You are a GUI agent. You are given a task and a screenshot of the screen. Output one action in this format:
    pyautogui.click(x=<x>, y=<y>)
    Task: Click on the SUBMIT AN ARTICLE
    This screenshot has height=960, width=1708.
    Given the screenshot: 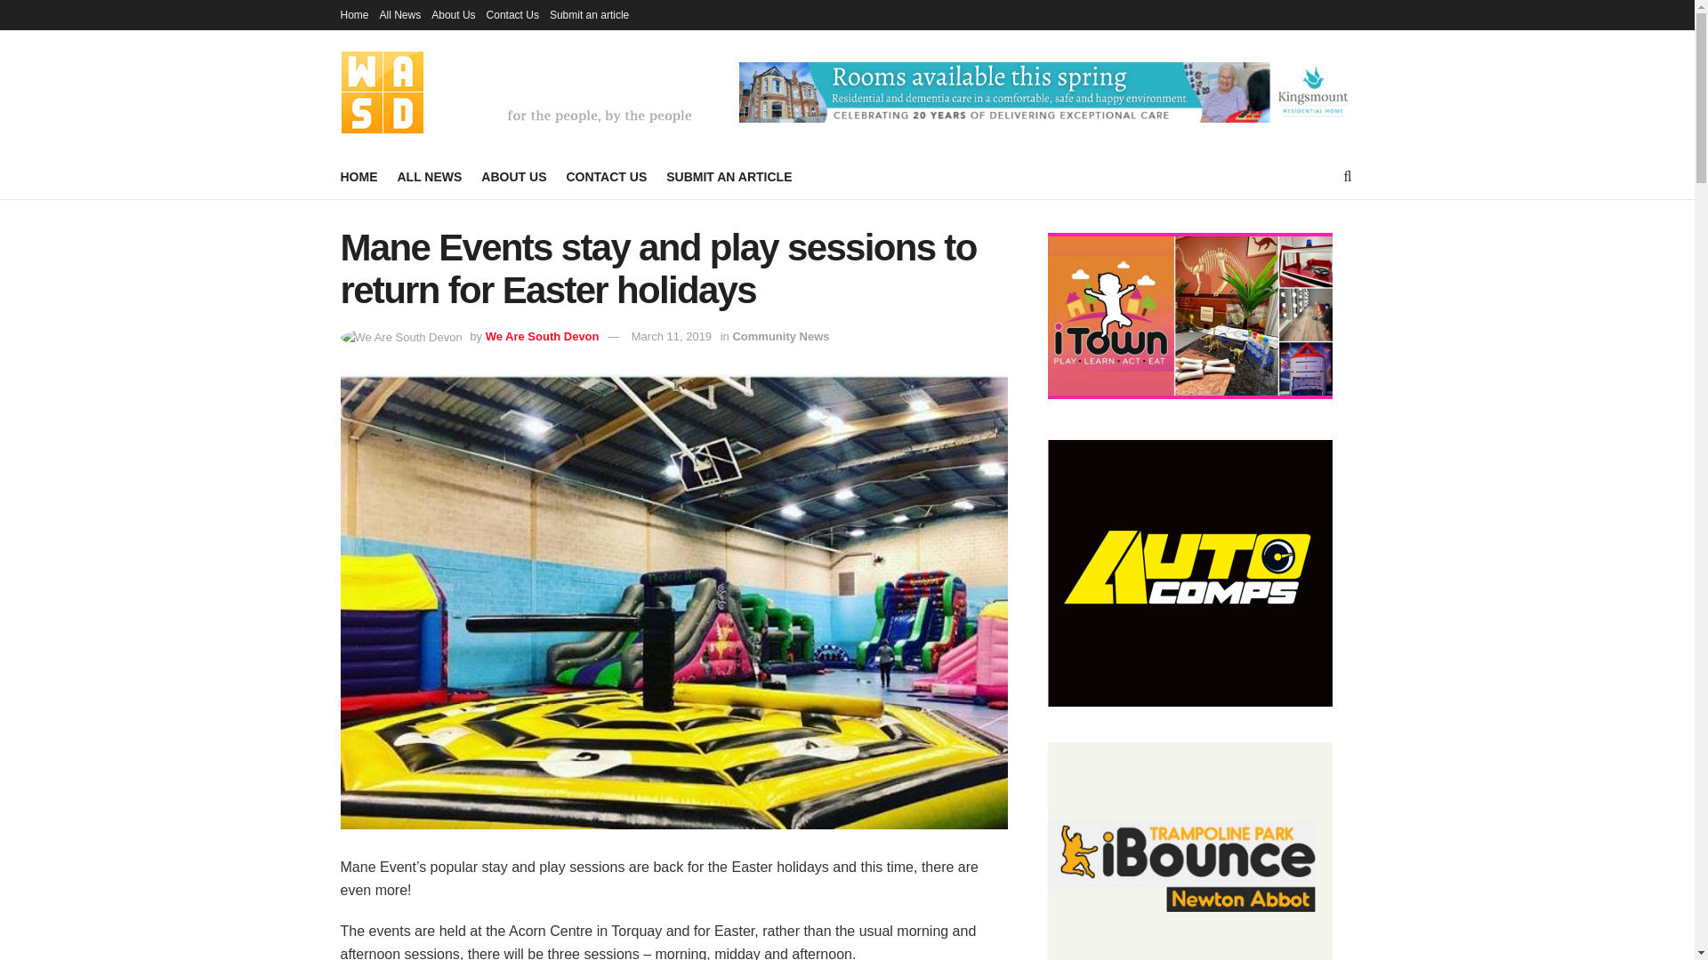 What is the action you would take?
    pyautogui.click(x=729, y=176)
    